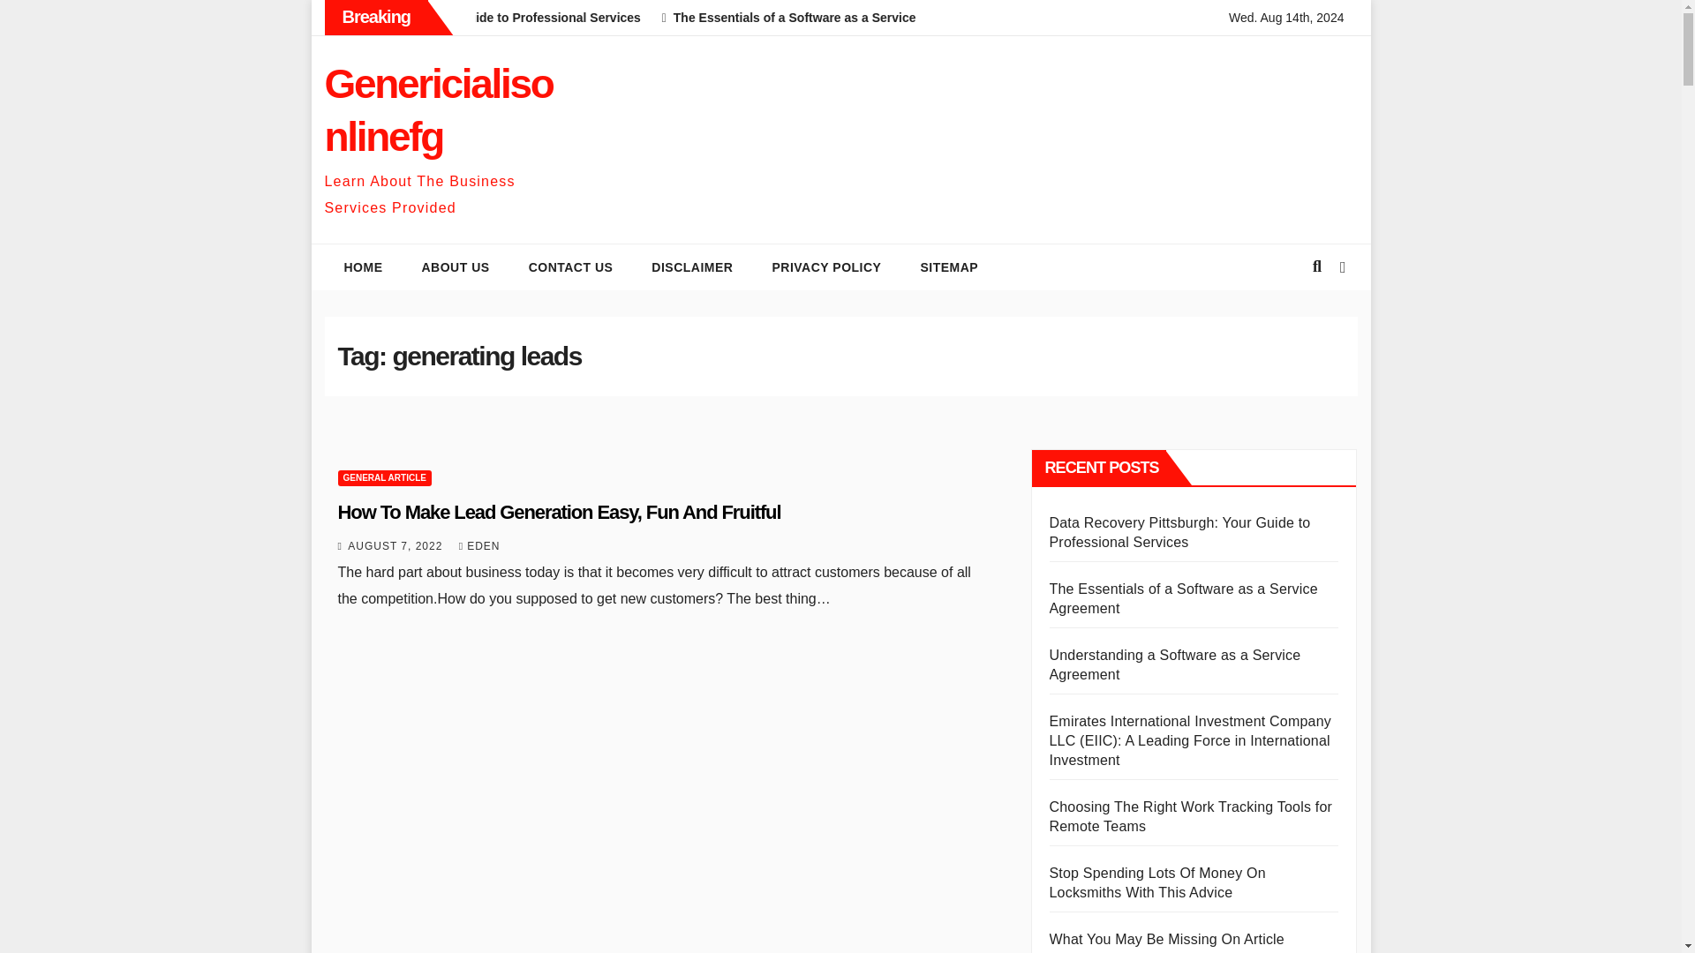  I want to click on Stop Spending Lots Of Money On Locksmiths With This Advice, so click(1156, 882).